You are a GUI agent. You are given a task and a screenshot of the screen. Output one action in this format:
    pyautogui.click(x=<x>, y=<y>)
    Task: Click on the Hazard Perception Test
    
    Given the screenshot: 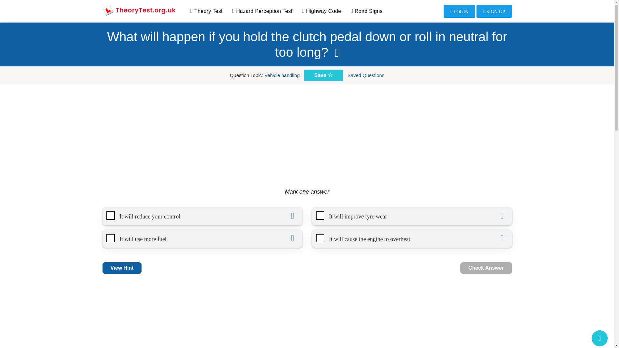 What is the action you would take?
    pyautogui.click(x=262, y=11)
    